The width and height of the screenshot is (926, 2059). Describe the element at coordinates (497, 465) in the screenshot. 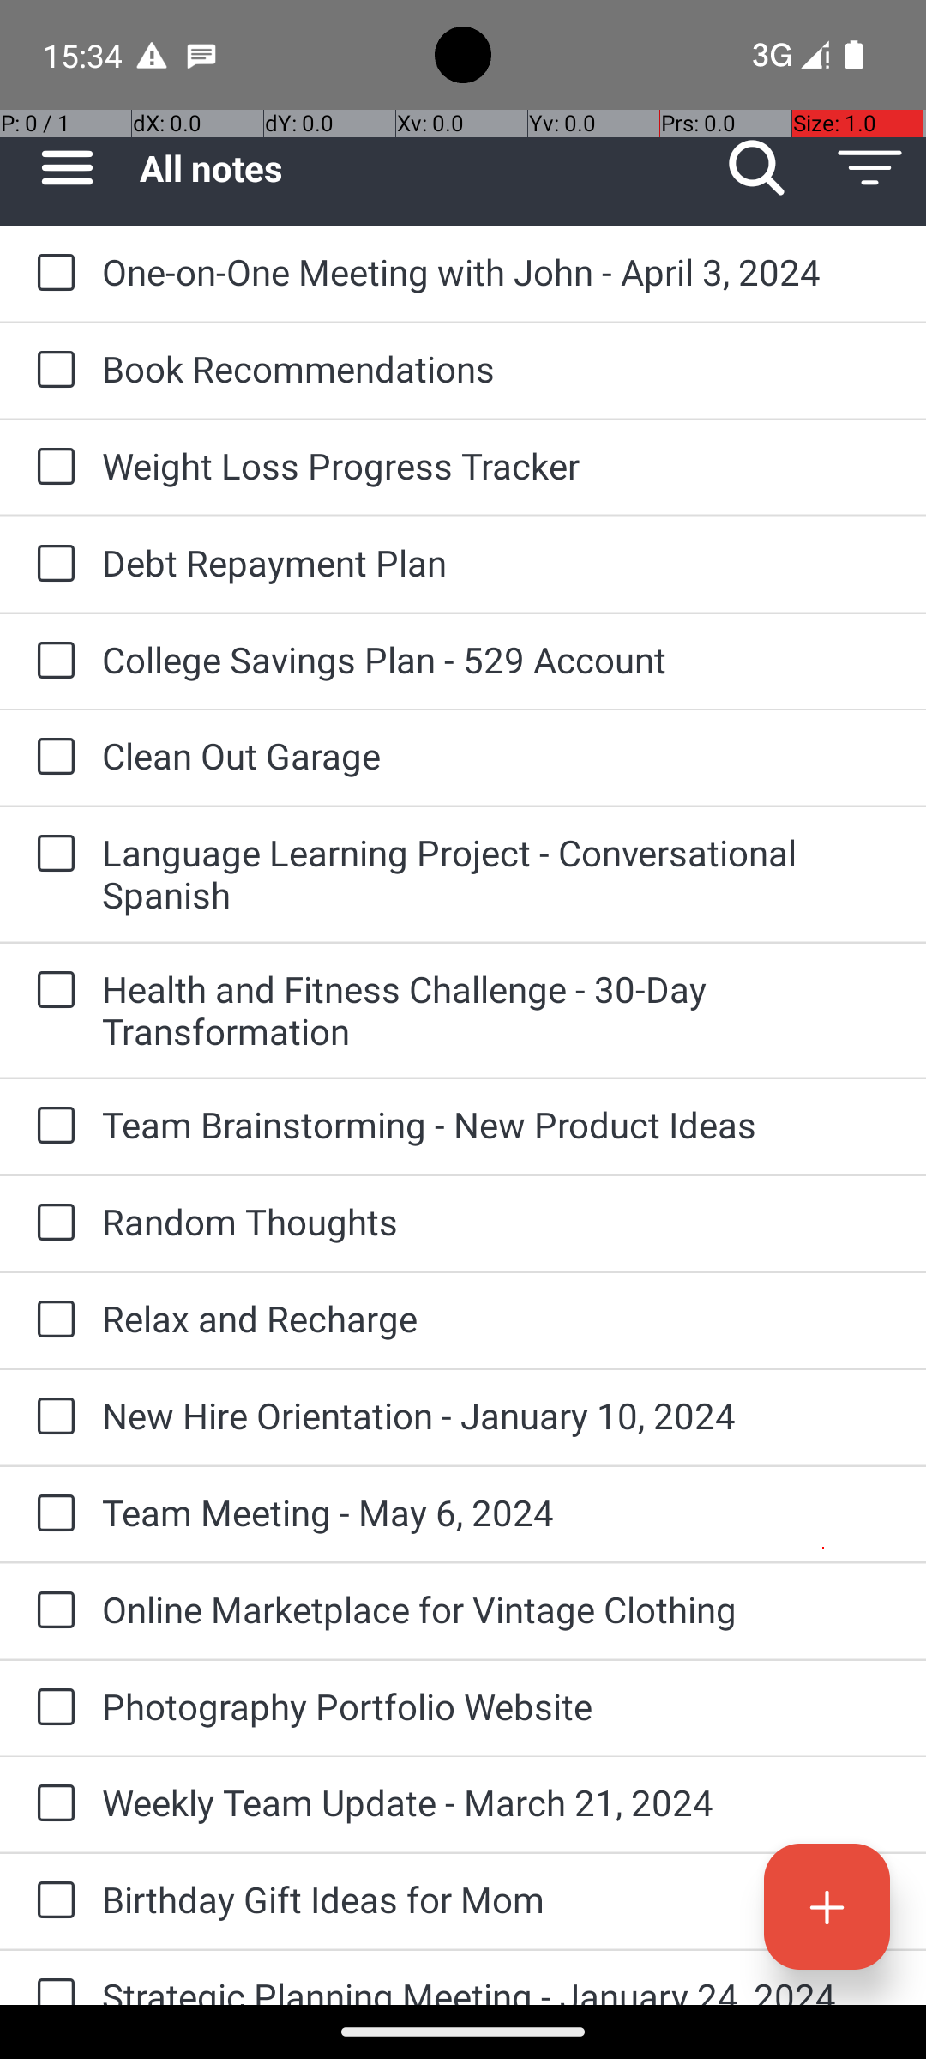

I see `Weight Loss Progress Tracker` at that location.